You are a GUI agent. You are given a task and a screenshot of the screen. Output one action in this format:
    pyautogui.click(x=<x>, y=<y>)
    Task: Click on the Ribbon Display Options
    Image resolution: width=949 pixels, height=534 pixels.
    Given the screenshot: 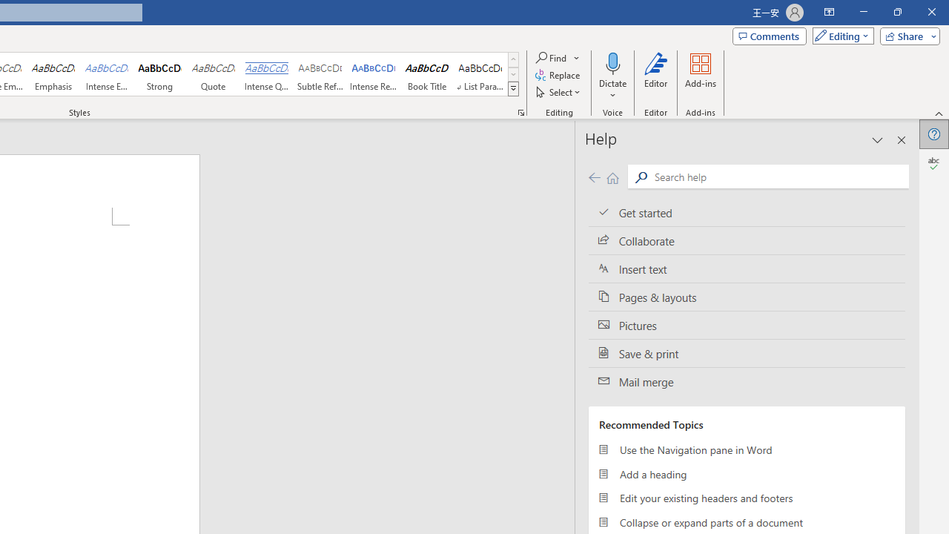 What is the action you would take?
    pyautogui.click(x=829, y=12)
    